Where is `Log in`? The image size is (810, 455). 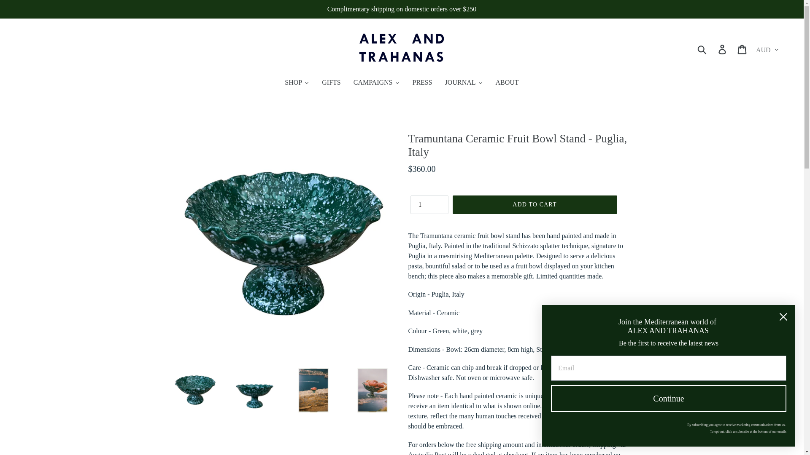
Log in is located at coordinates (723, 49).